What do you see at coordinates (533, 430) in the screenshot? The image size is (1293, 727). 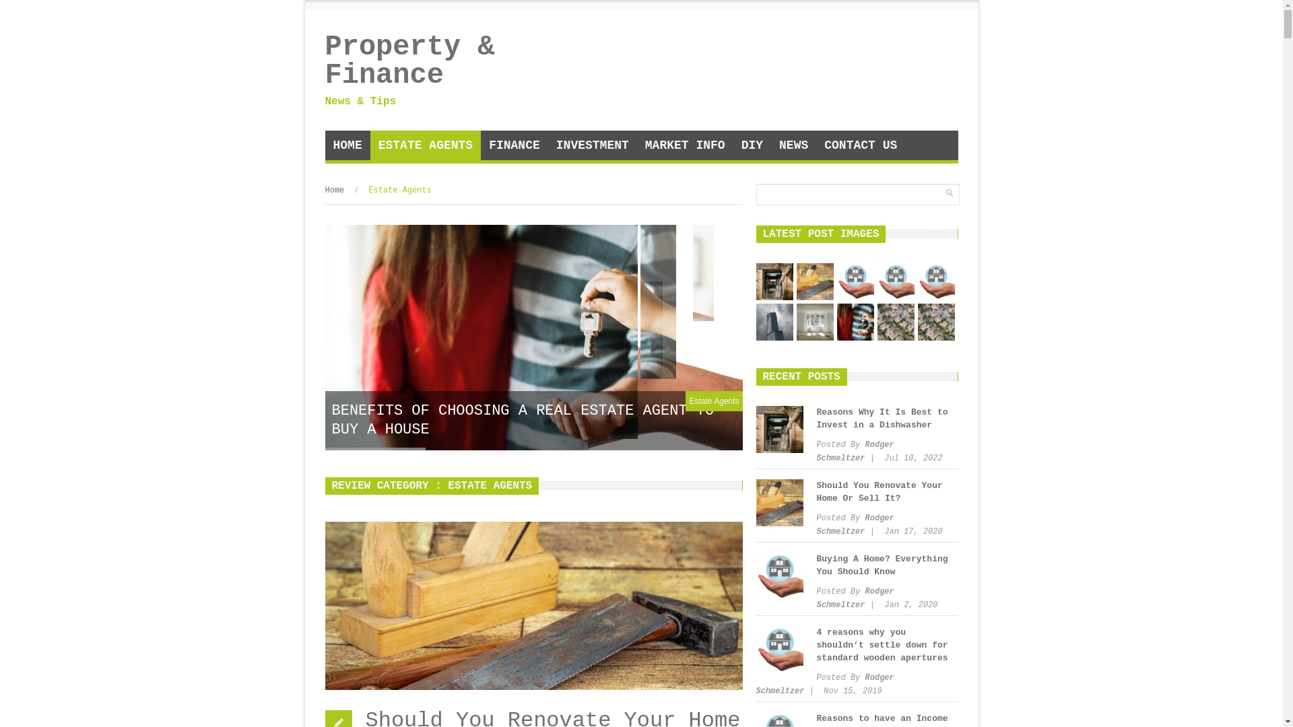 I see `BUYING A HOME? EVERYTHING YOU SHOULD KNOW` at bounding box center [533, 430].